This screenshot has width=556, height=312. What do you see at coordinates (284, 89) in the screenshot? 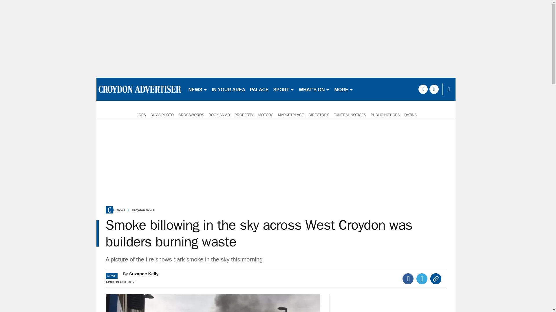
I see `SPORT` at bounding box center [284, 89].